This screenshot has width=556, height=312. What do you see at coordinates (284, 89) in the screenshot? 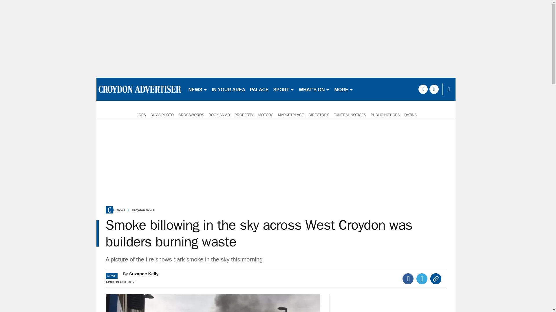
I see `SPORT` at bounding box center [284, 89].